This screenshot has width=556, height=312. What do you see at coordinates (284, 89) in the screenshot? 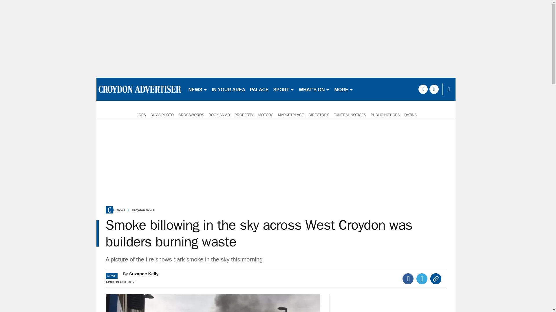
I see `SPORT` at bounding box center [284, 89].